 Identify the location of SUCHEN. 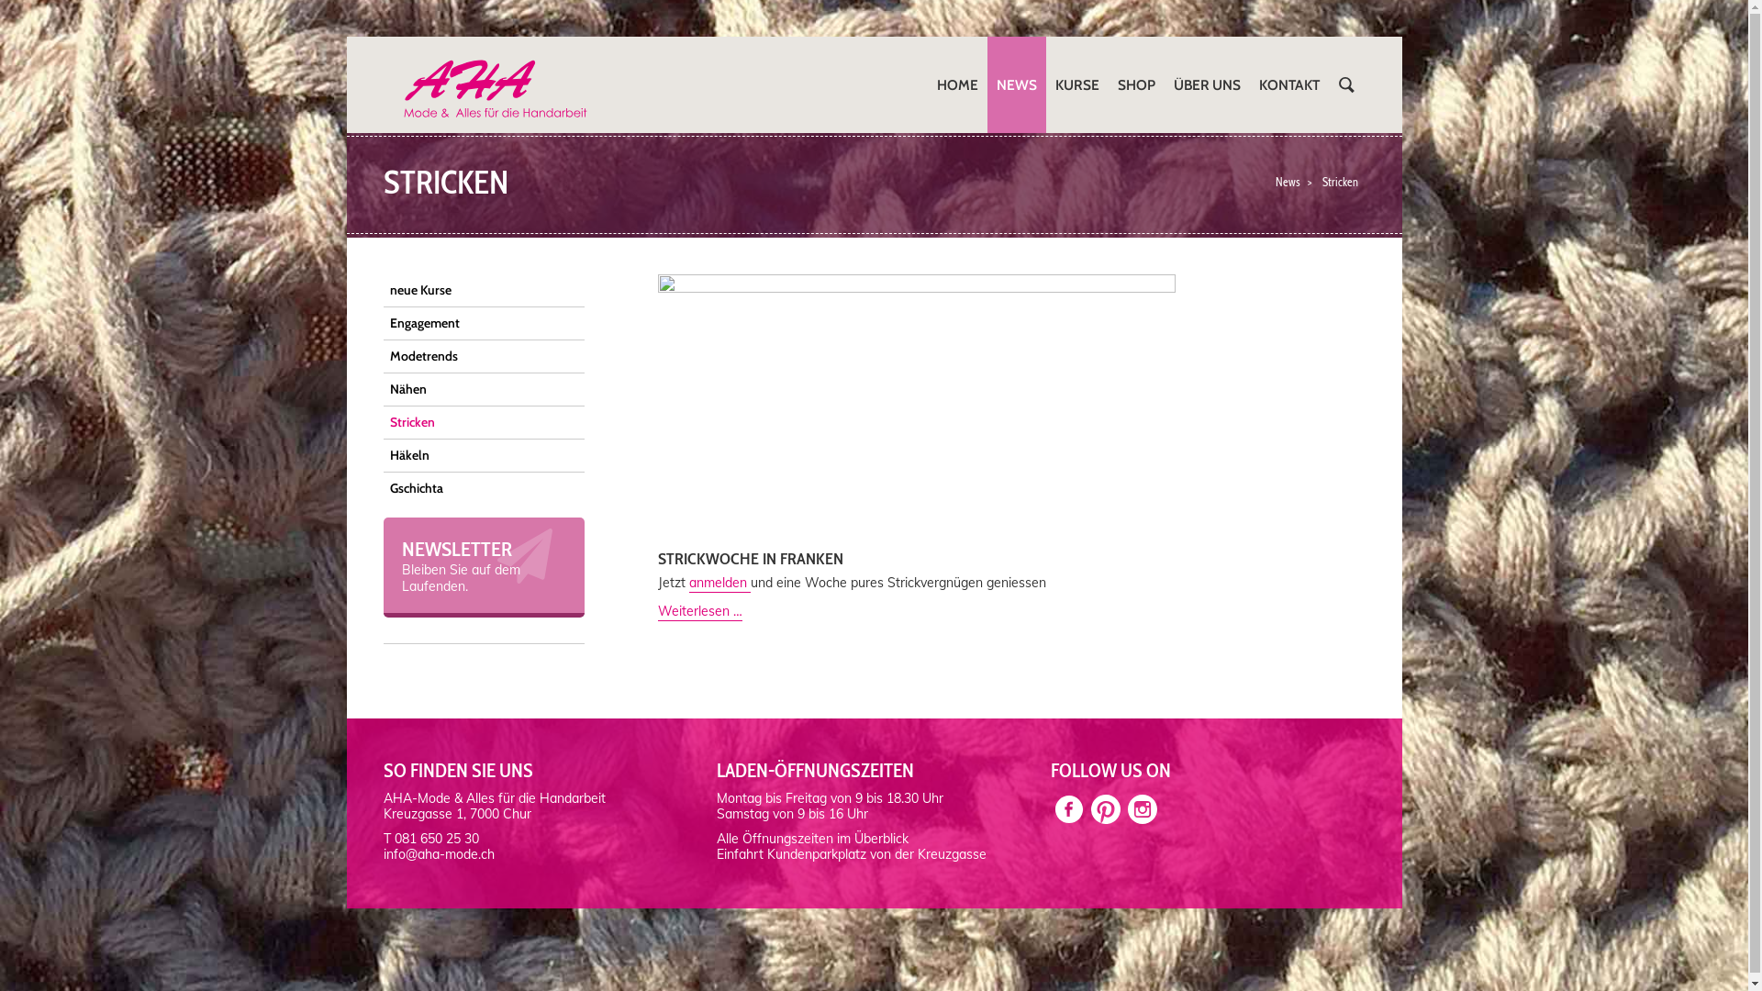
(1347, 84).